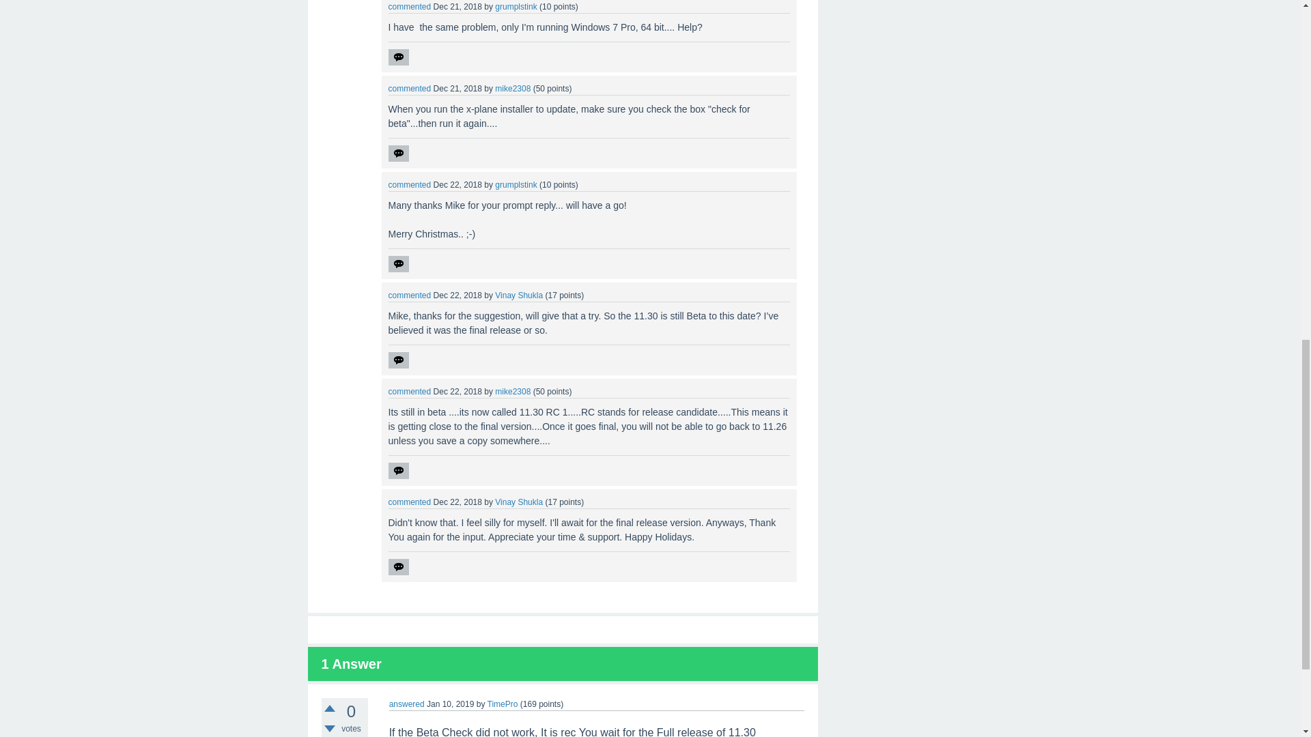 The image size is (1311, 737). Describe the element at coordinates (519, 295) in the screenshot. I see `Vinay Shukla` at that location.